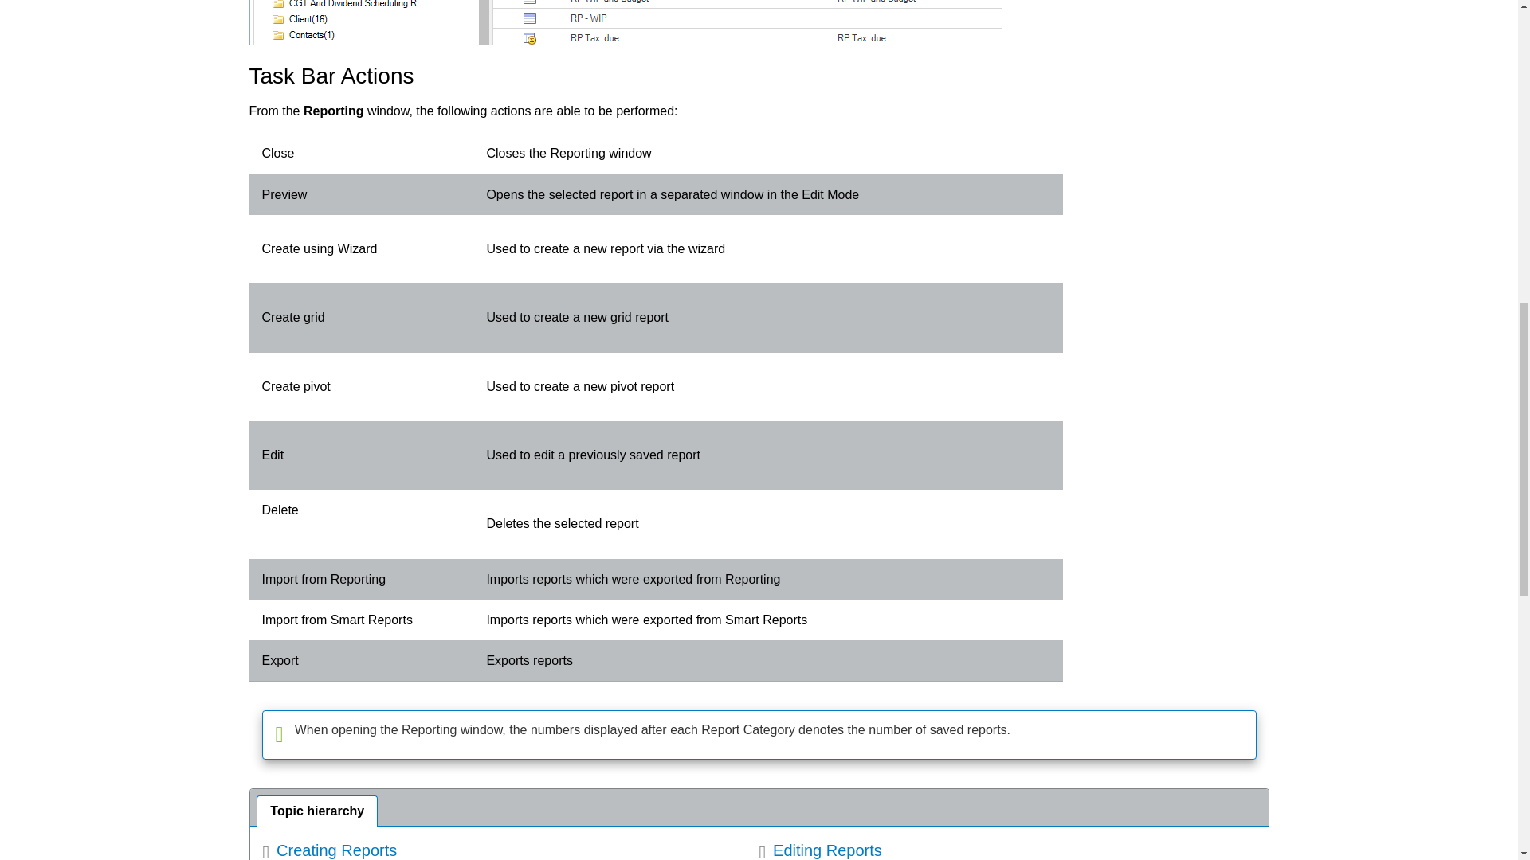 The height and width of the screenshot is (860, 1530). I want to click on Note, so click(759, 734).